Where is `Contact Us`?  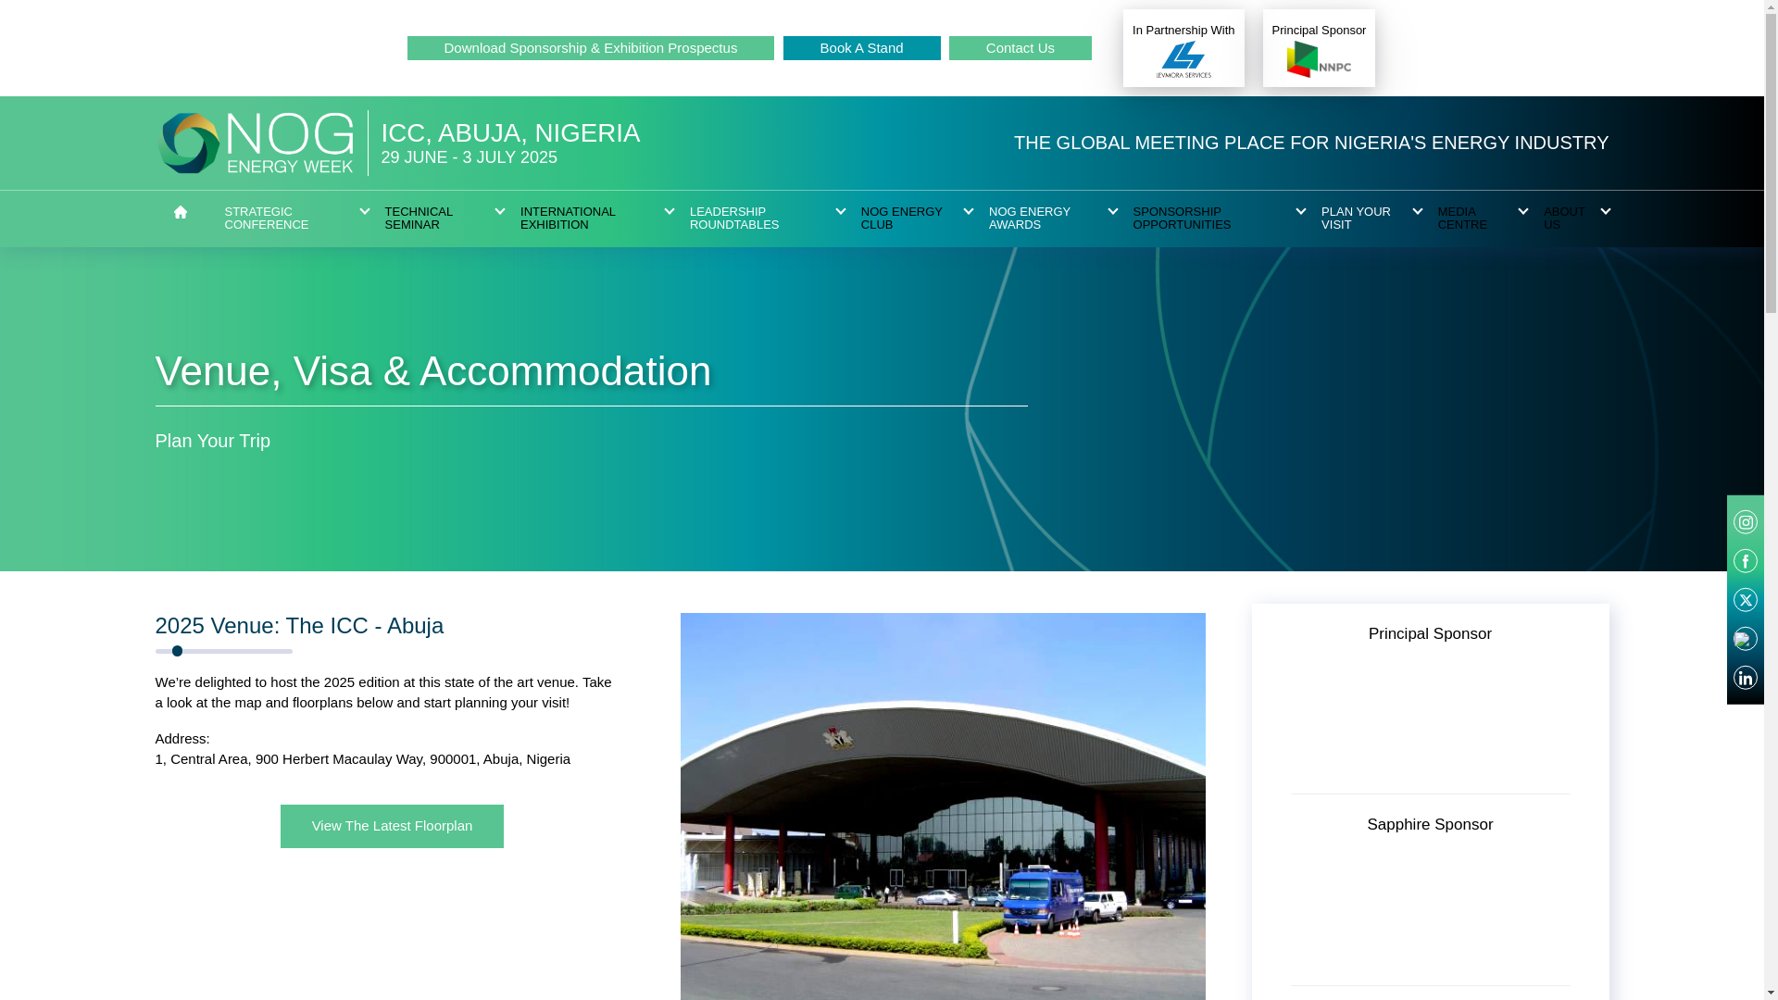 Contact Us is located at coordinates (1020, 48).